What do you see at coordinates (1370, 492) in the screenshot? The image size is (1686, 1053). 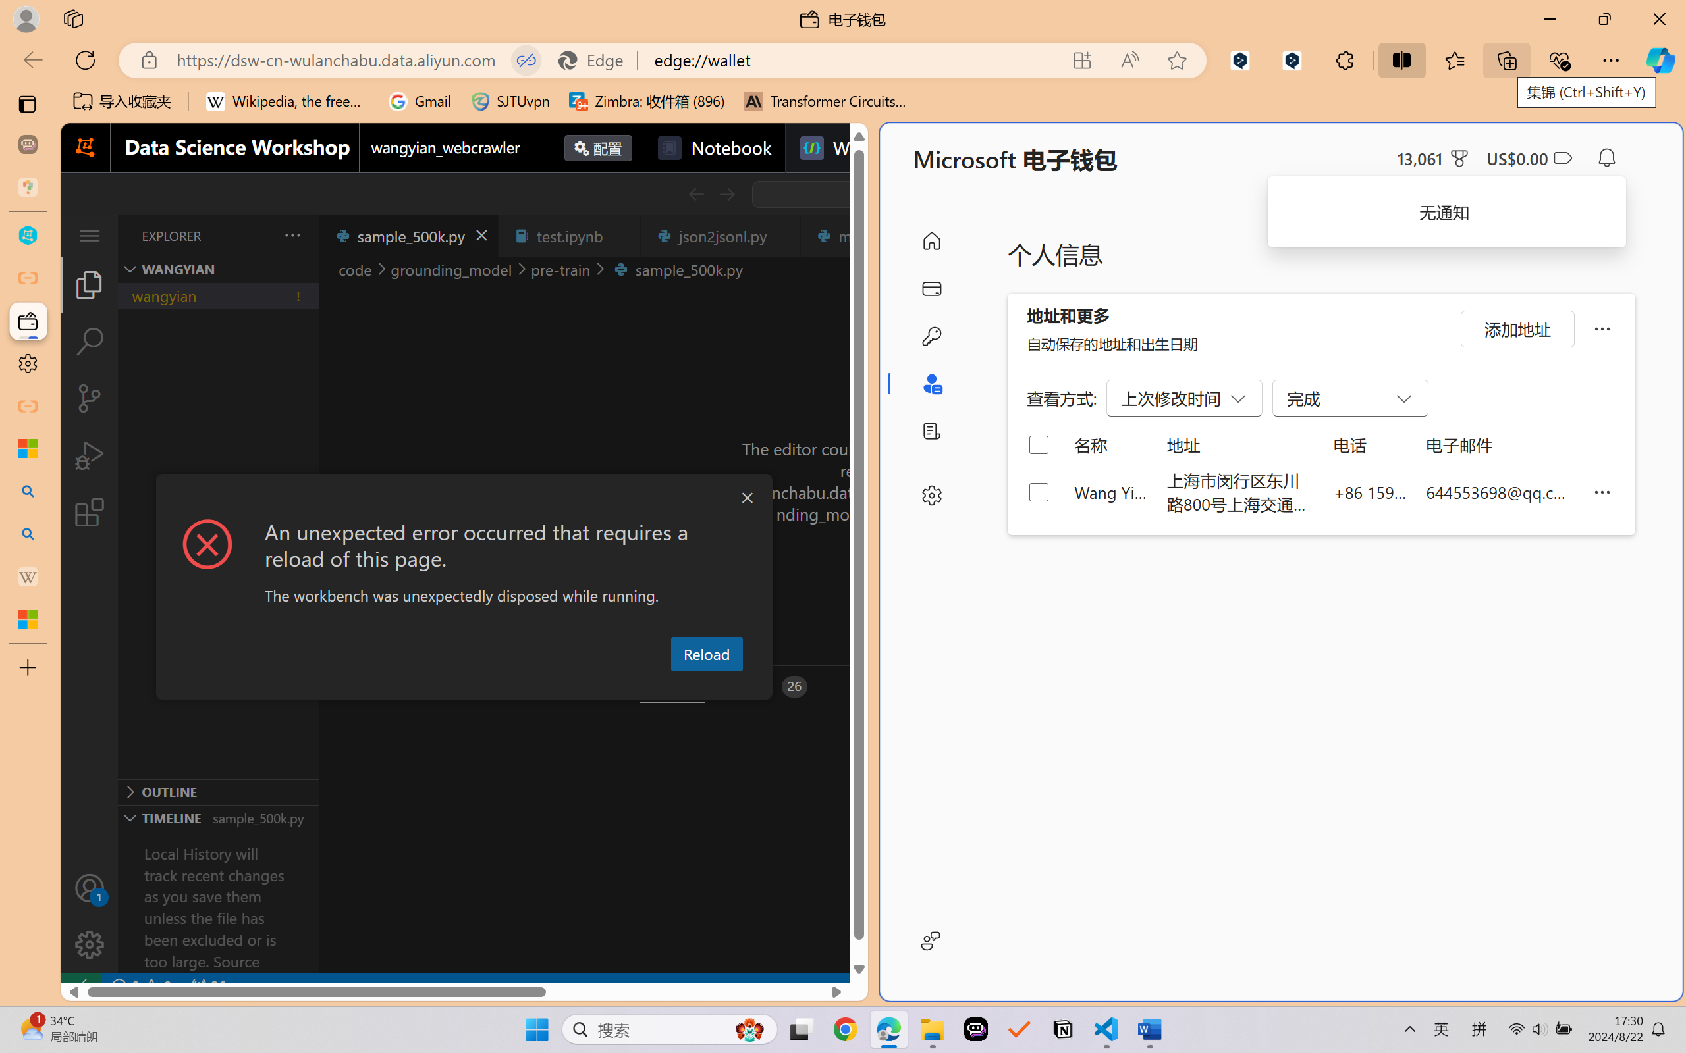 I see `+86 159 0032 4640` at bounding box center [1370, 492].